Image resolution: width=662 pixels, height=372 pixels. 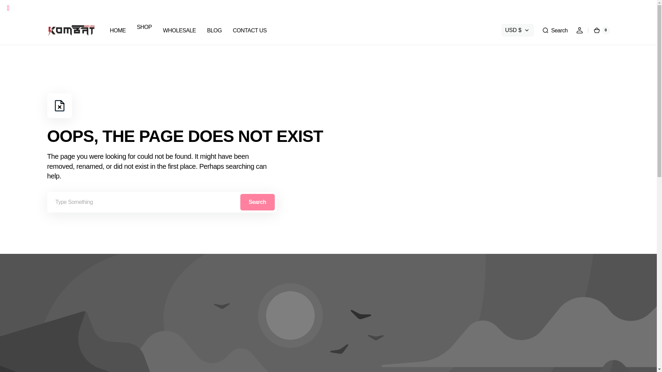 I want to click on WARRIOR, so click(x=109, y=8).